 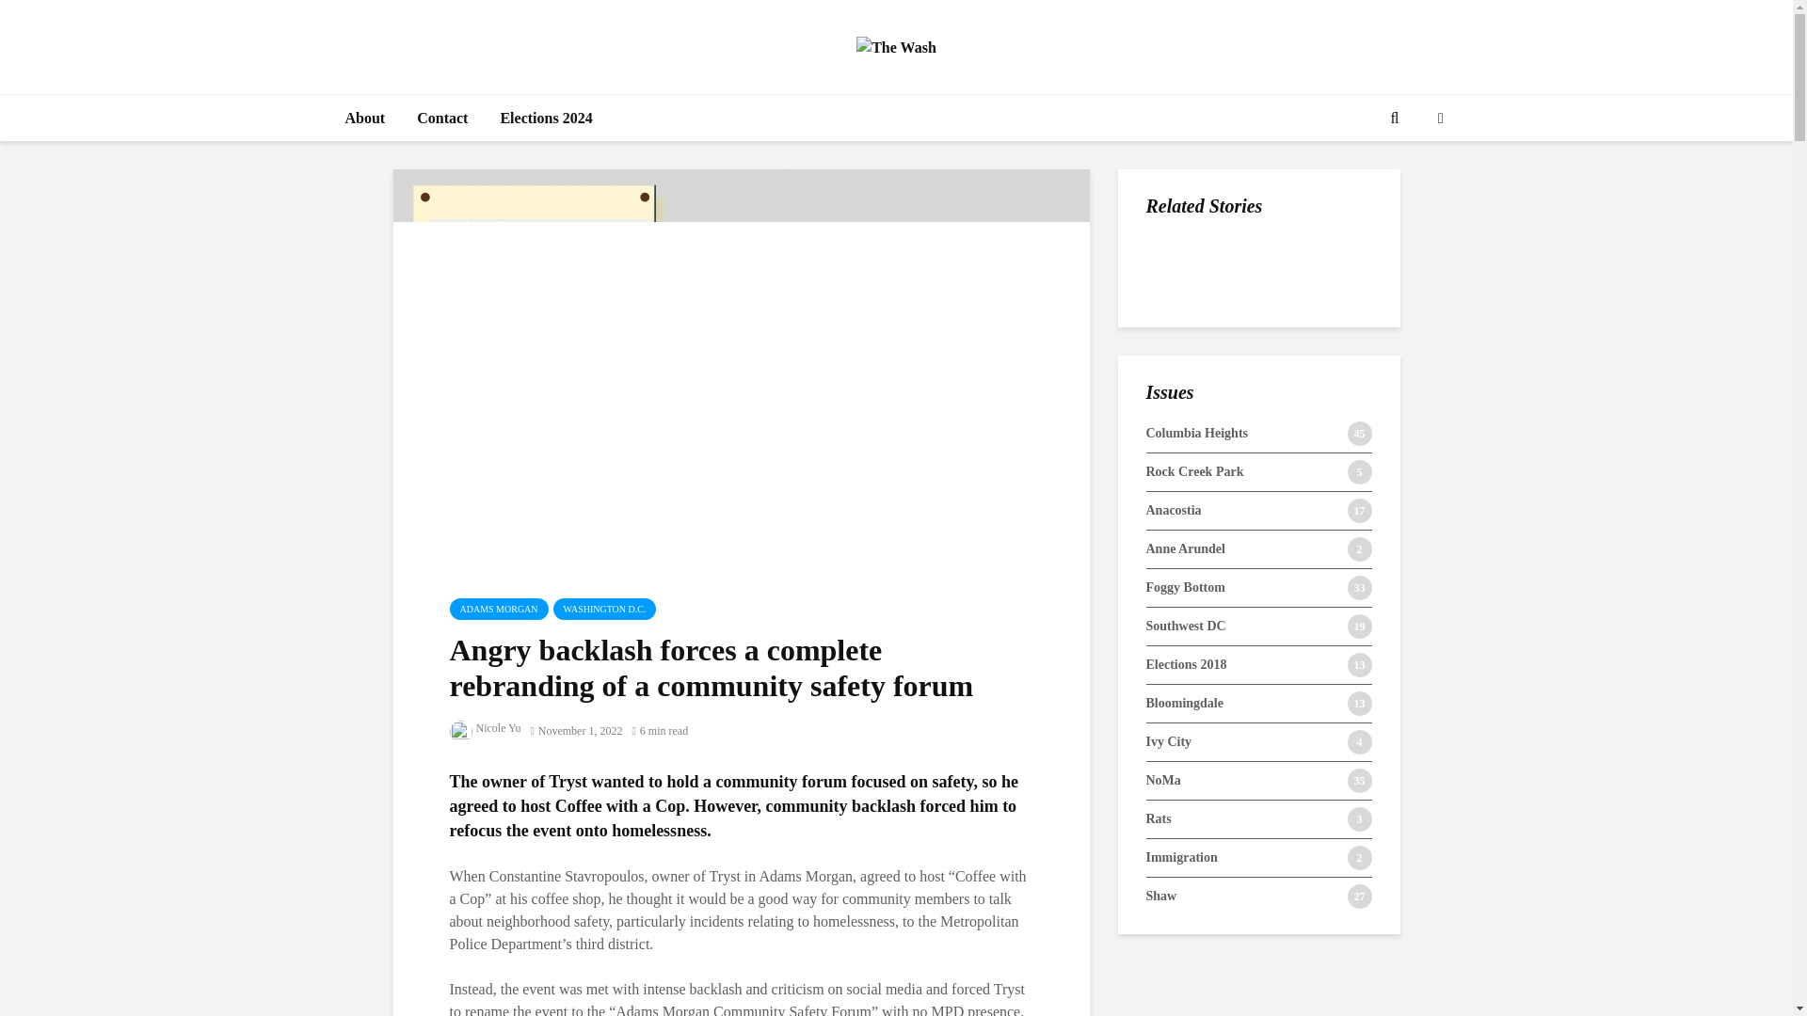 What do you see at coordinates (486, 727) in the screenshot?
I see `Nicole Yu` at bounding box center [486, 727].